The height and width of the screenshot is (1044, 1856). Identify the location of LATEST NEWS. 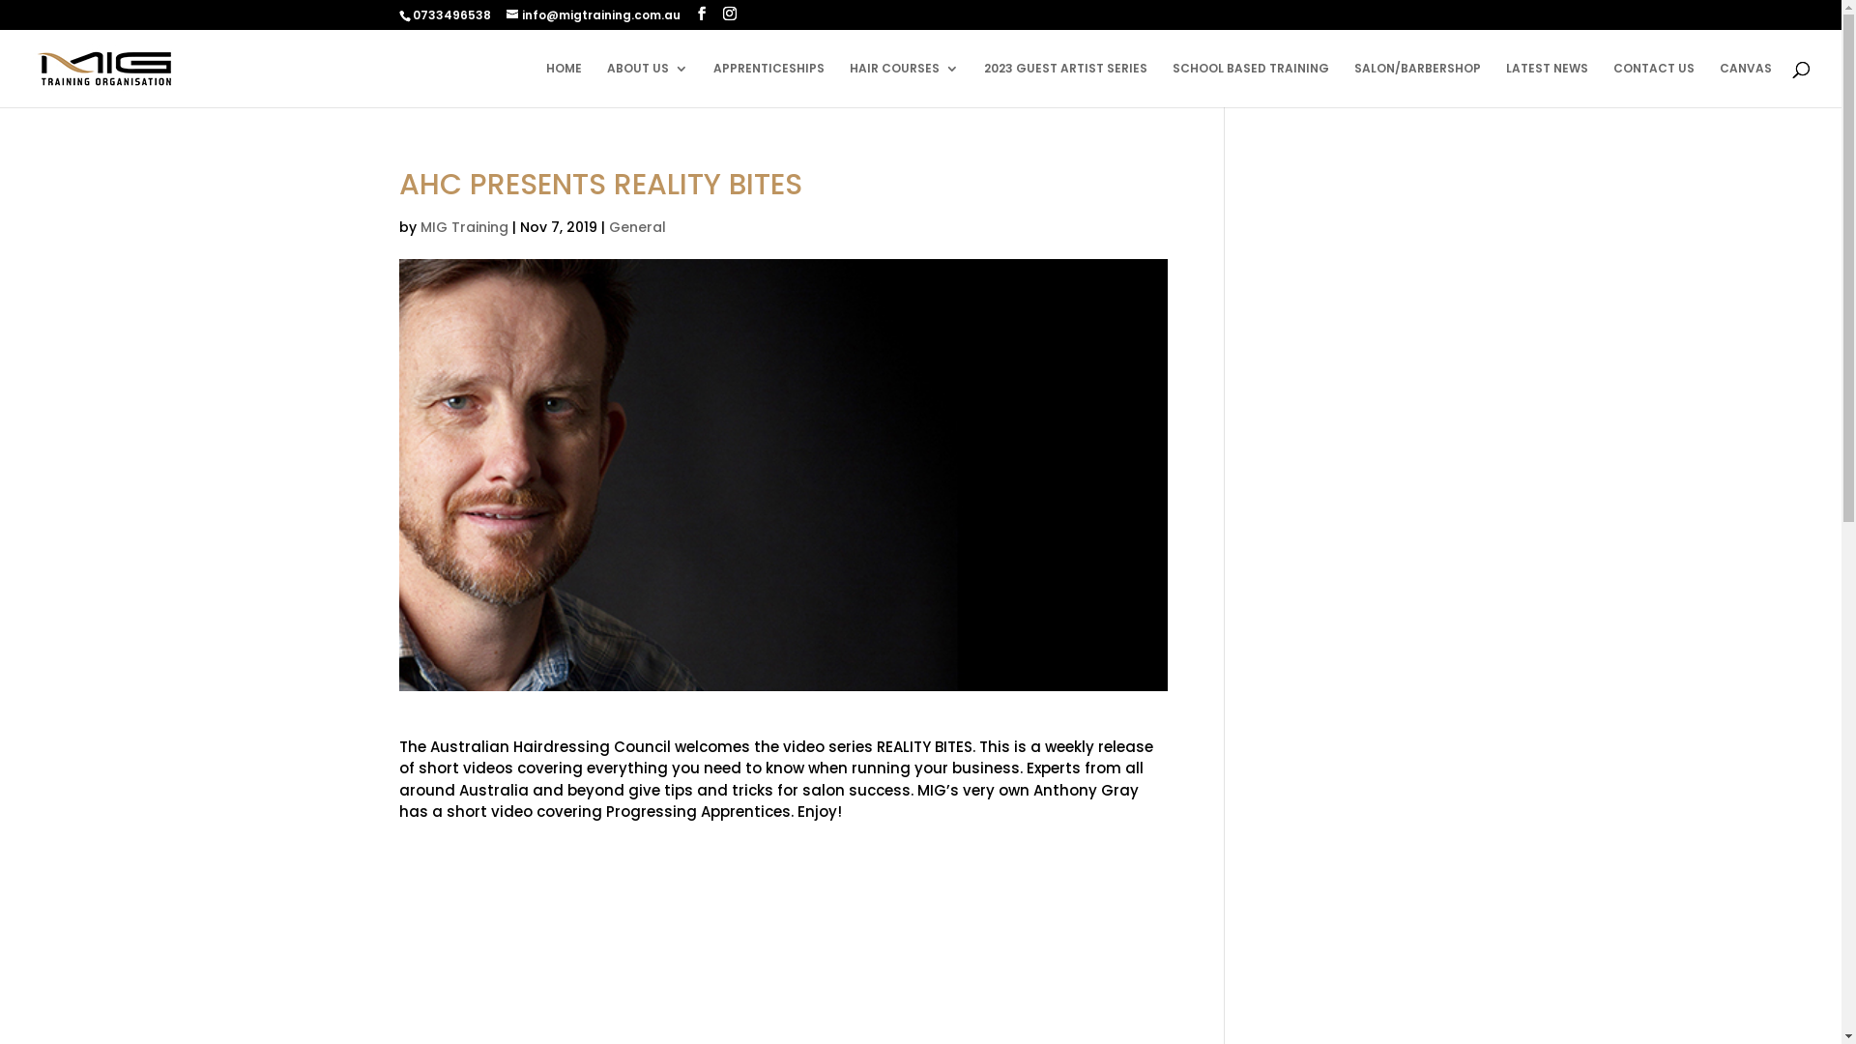
(1547, 85).